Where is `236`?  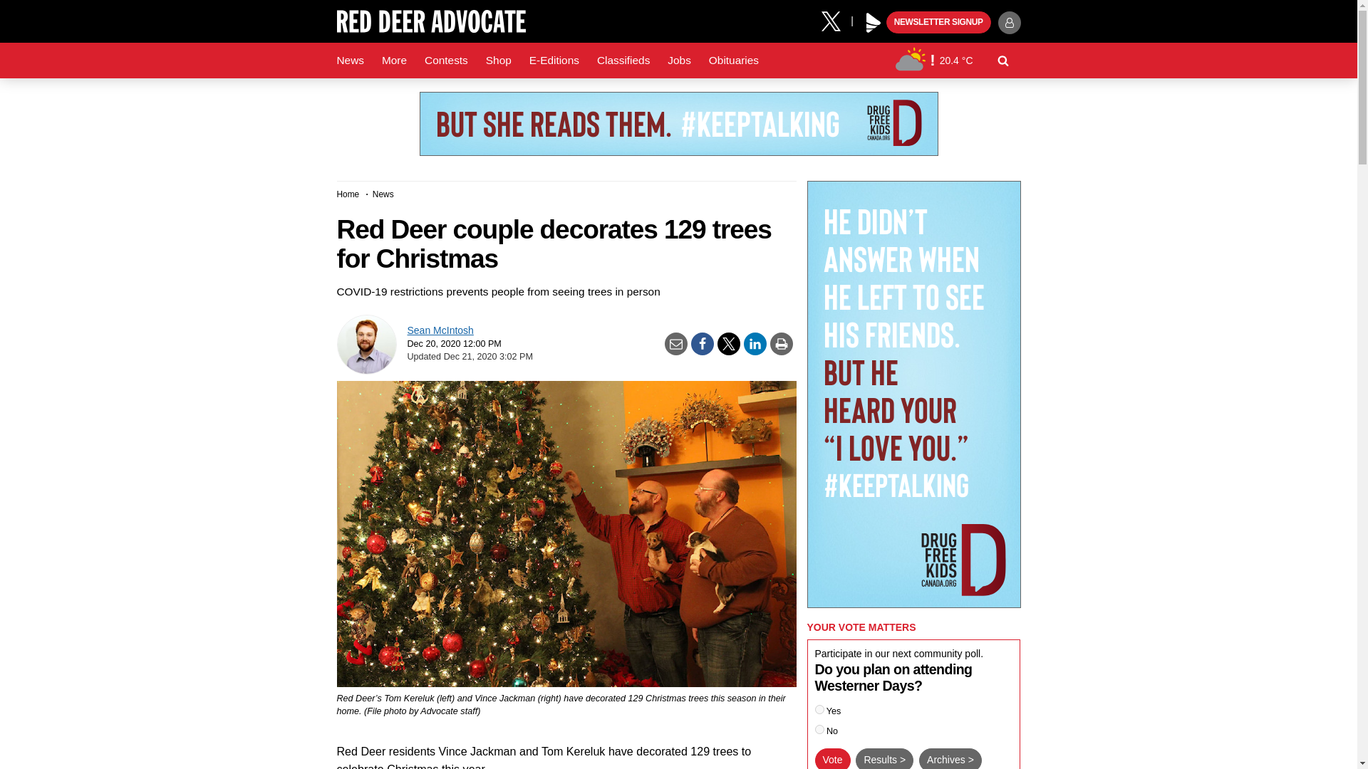 236 is located at coordinates (819, 709).